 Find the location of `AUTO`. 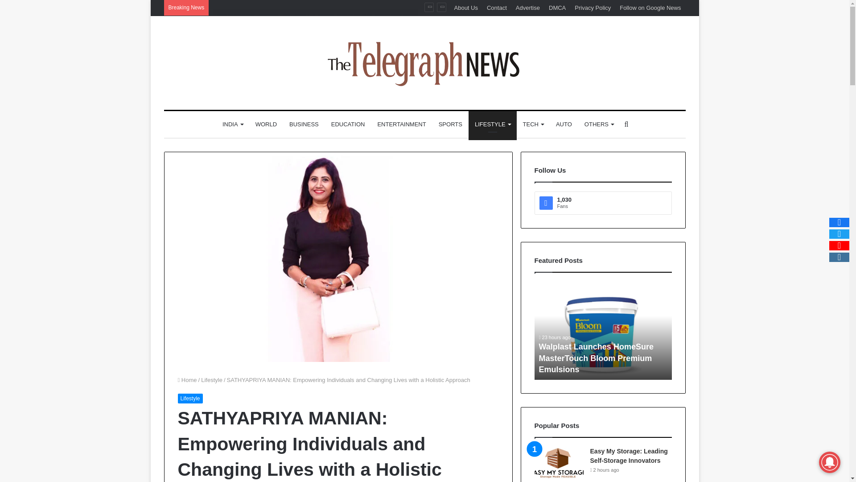

AUTO is located at coordinates (564, 124).